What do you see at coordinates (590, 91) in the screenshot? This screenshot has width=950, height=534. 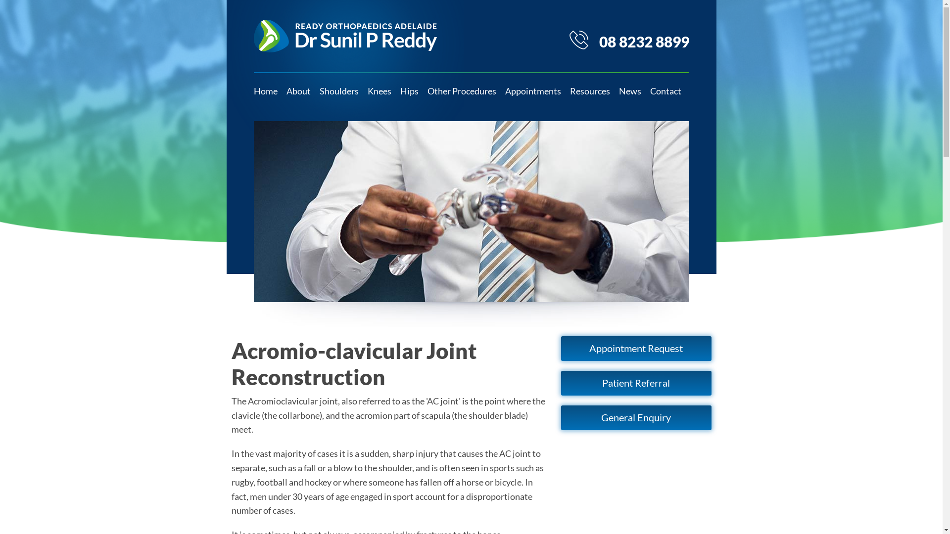 I see `Resources` at bounding box center [590, 91].